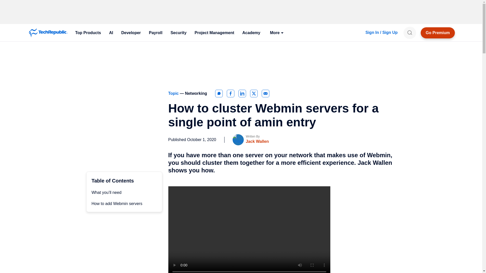  What do you see at coordinates (155, 33) in the screenshot?
I see `Payroll` at bounding box center [155, 33].